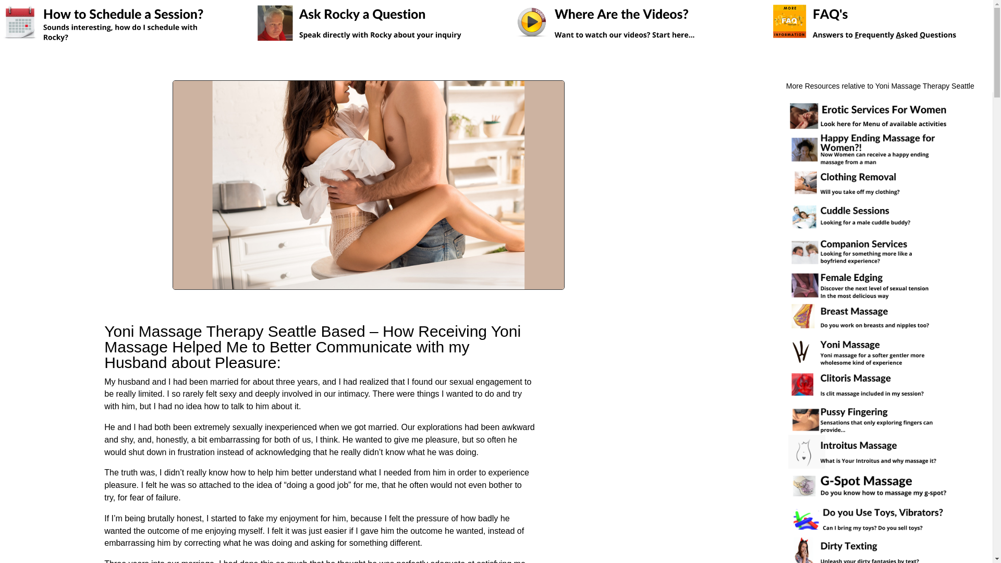 This screenshot has height=563, width=1001. I want to click on Erotic services for women, so click(872, 149).